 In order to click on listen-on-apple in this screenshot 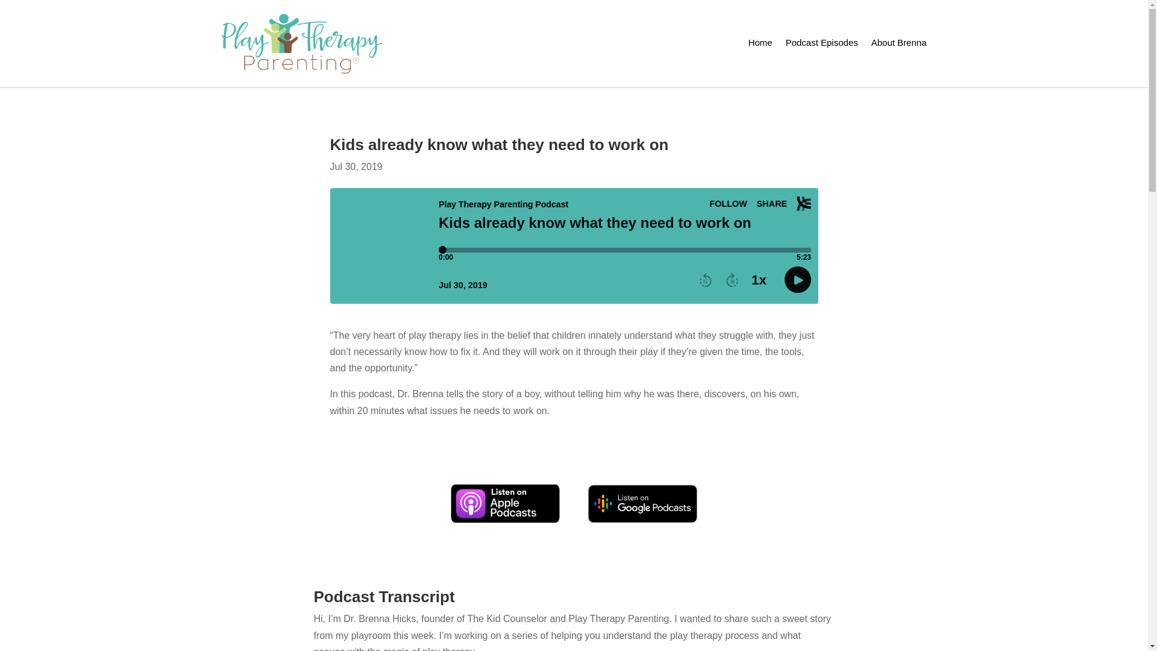, I will do `click(505, 504)`.